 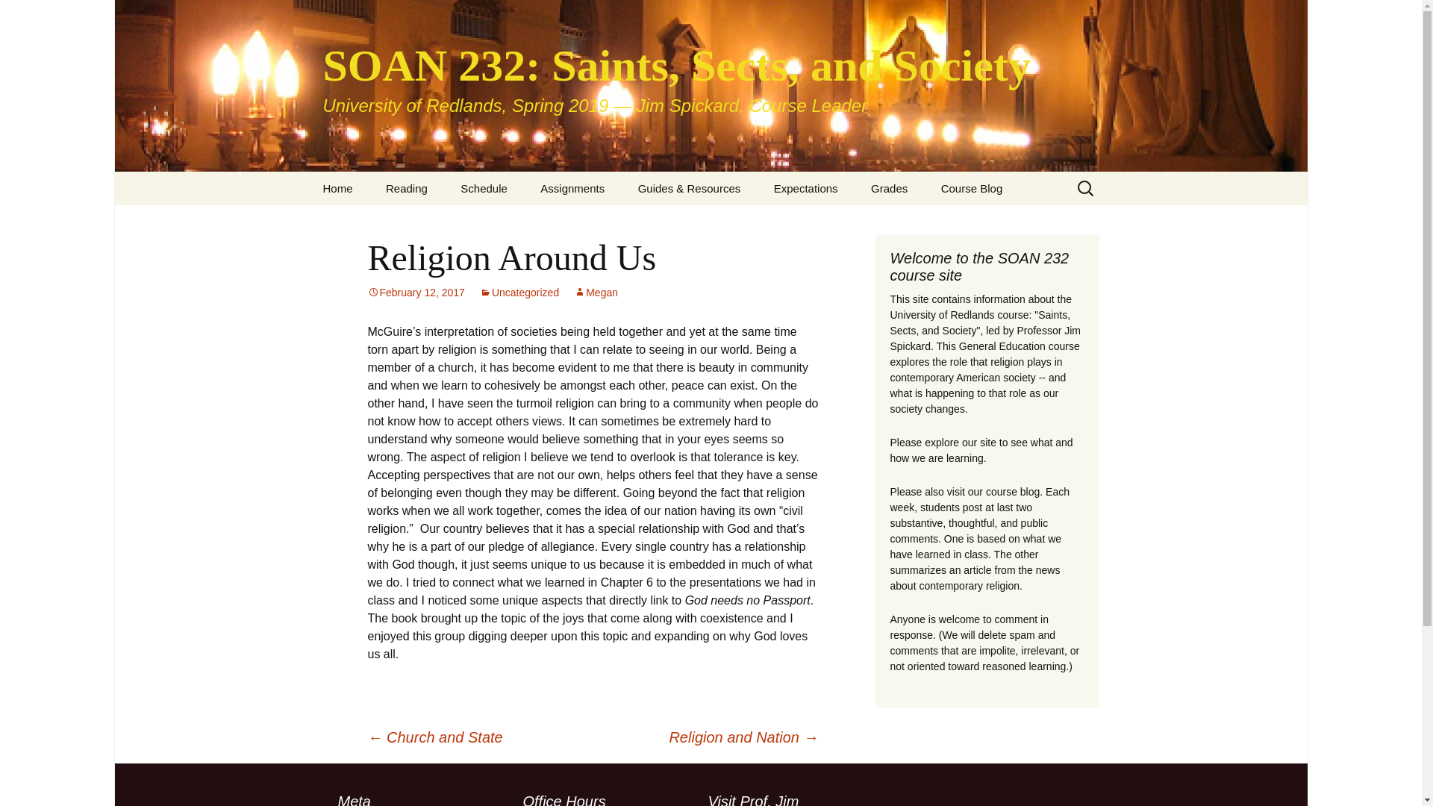 What do you see at coordinates (18, 16) in the screenshot?
I see `Search` at bounding box center [18, 16].